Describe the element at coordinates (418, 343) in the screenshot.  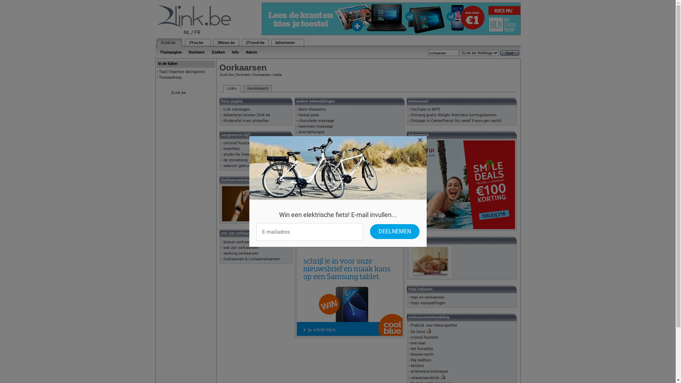
I see `eve-naar` at that location.